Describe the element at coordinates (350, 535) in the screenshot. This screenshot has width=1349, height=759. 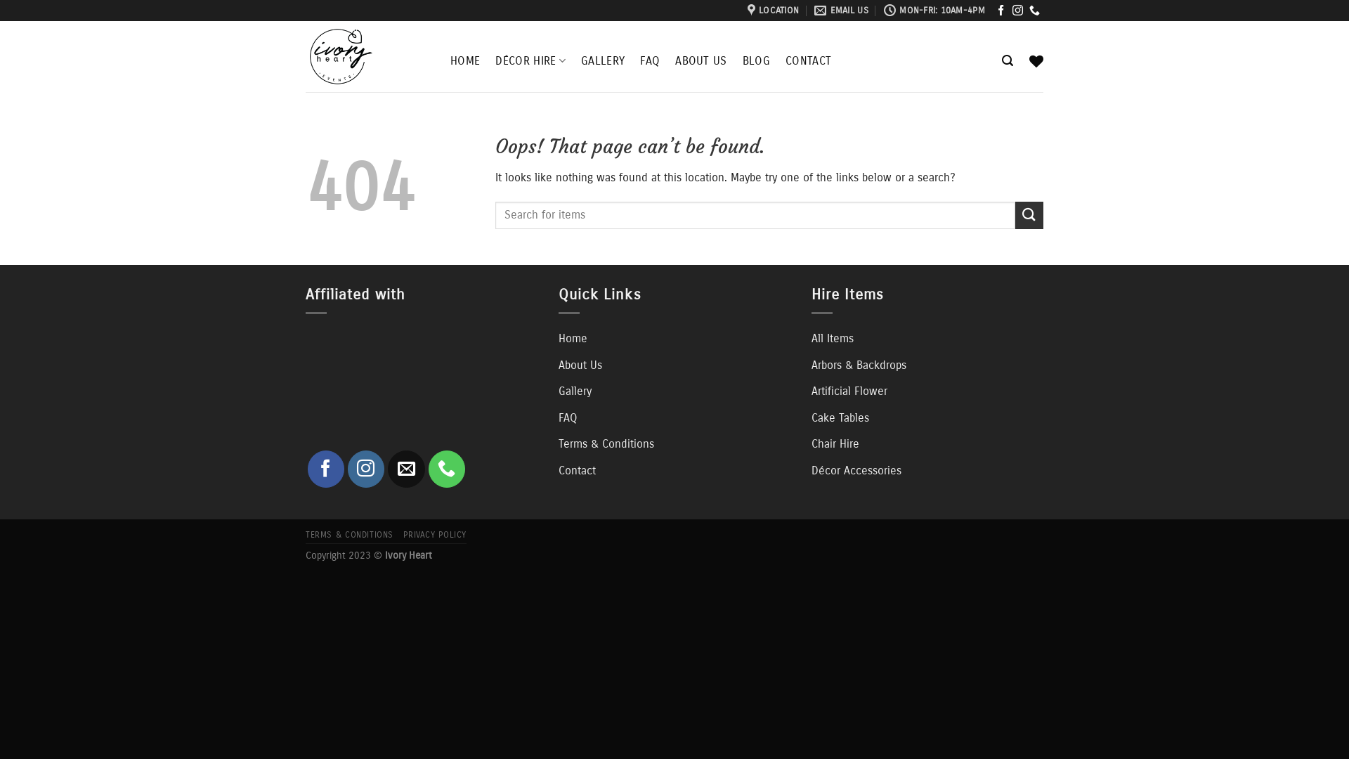
I see `TERMS & CONDITIONS` at that location.